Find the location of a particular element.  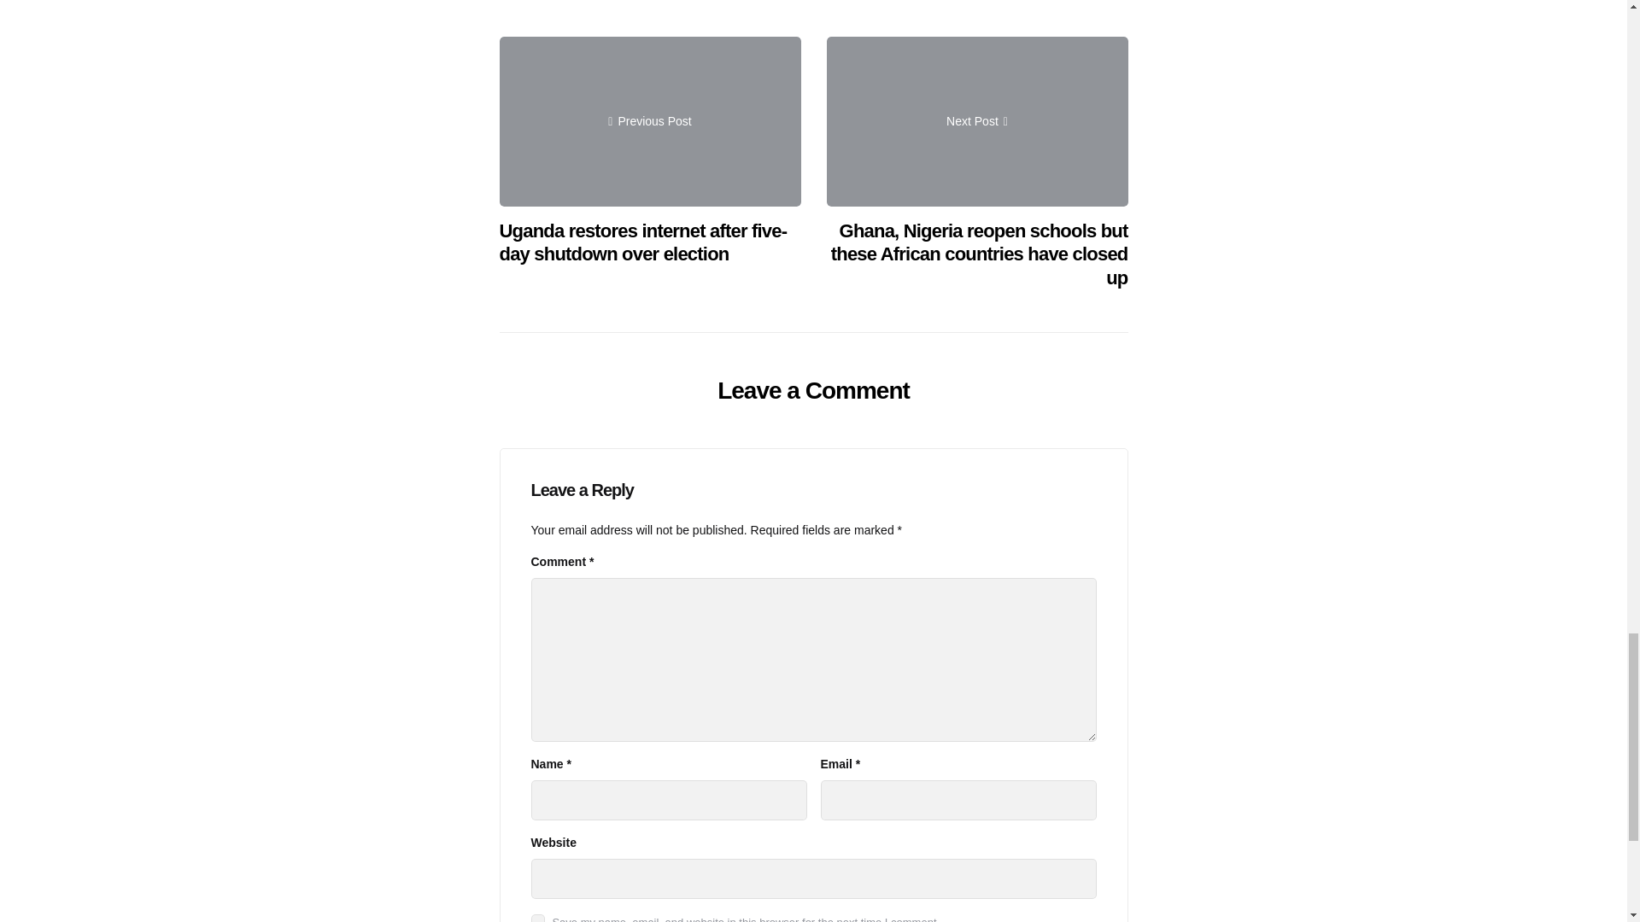

yes is located at coordinates (538, 919).